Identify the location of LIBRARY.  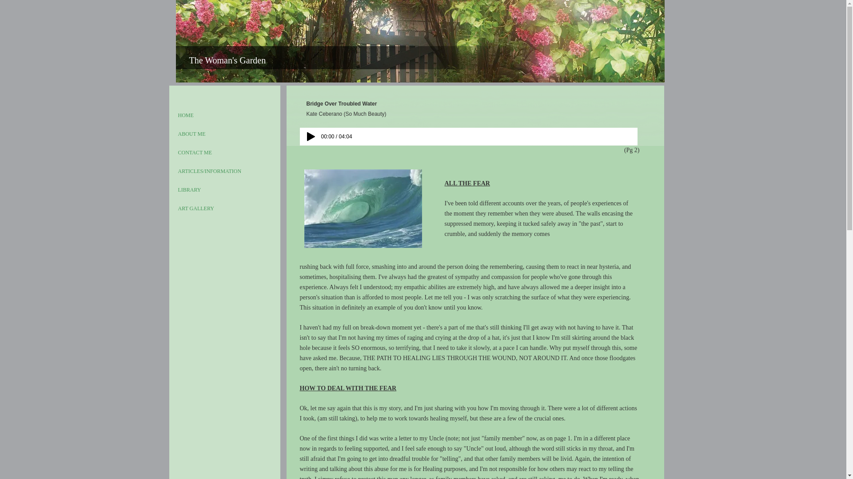
(189, 190).